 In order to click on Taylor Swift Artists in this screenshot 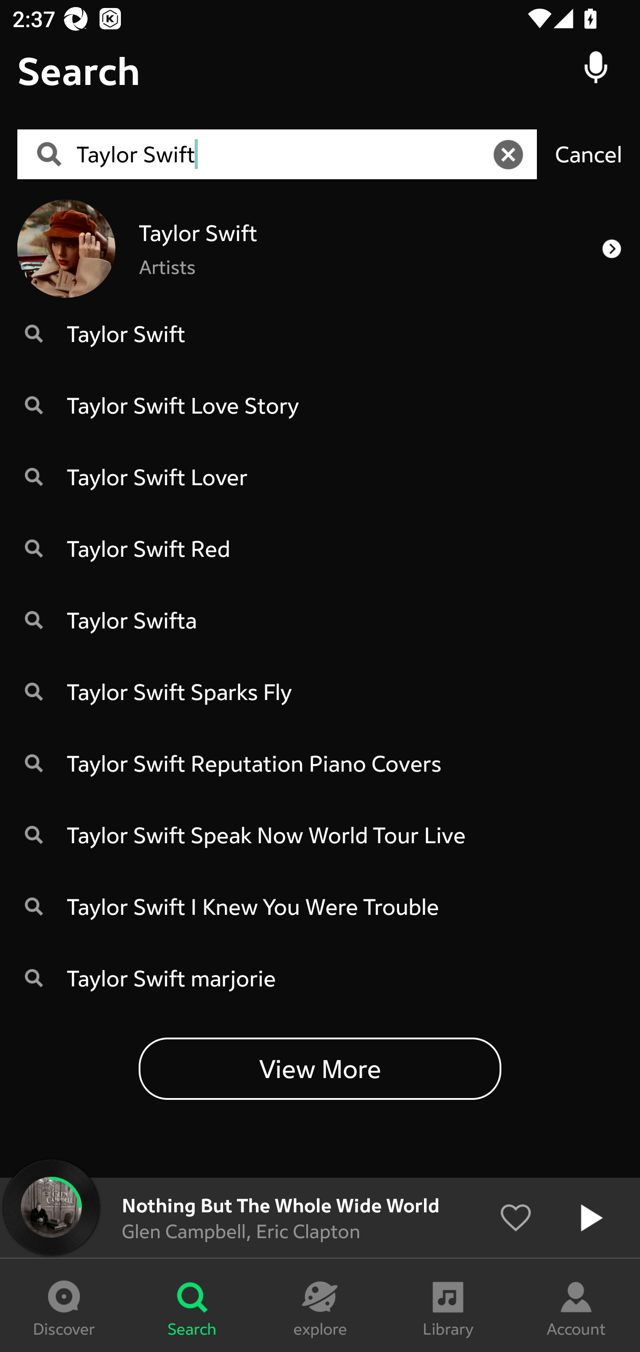, I will do `click(320, 248)`.